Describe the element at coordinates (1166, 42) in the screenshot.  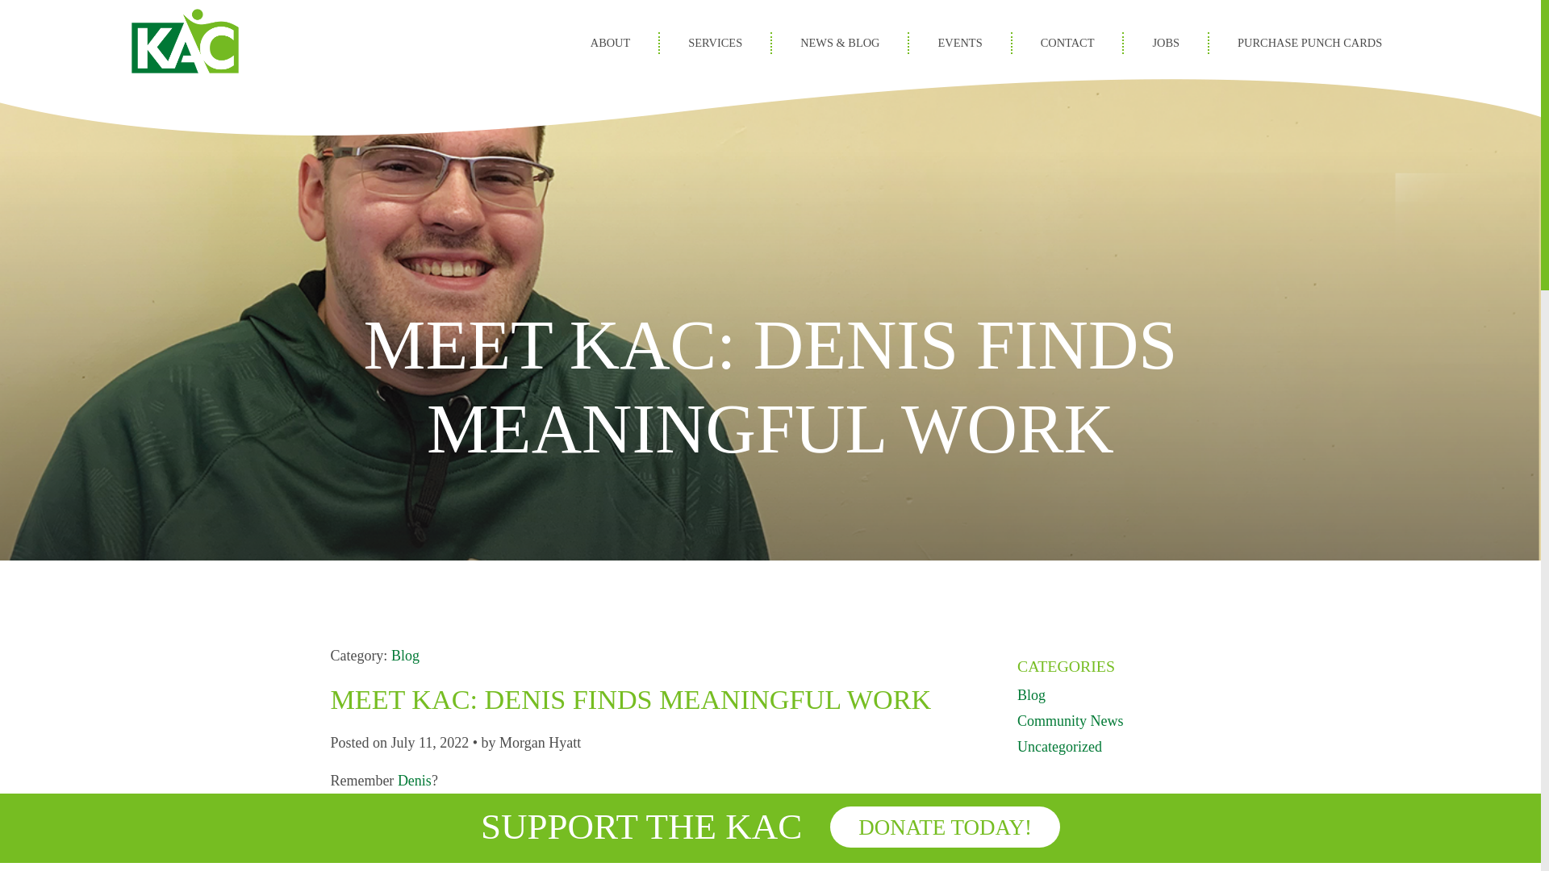
I see `JOBS` at that location.